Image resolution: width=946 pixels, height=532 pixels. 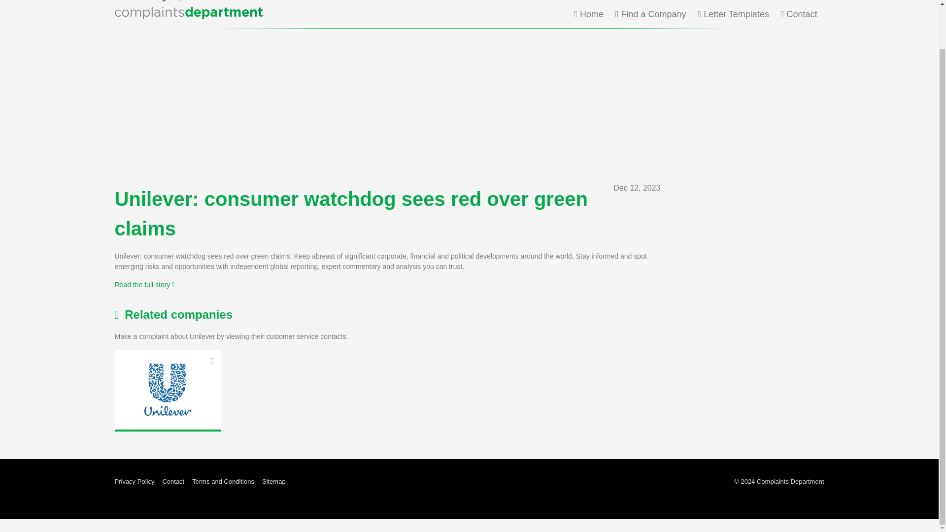 I want to click on Sitemap, so click(x=273, y=482).